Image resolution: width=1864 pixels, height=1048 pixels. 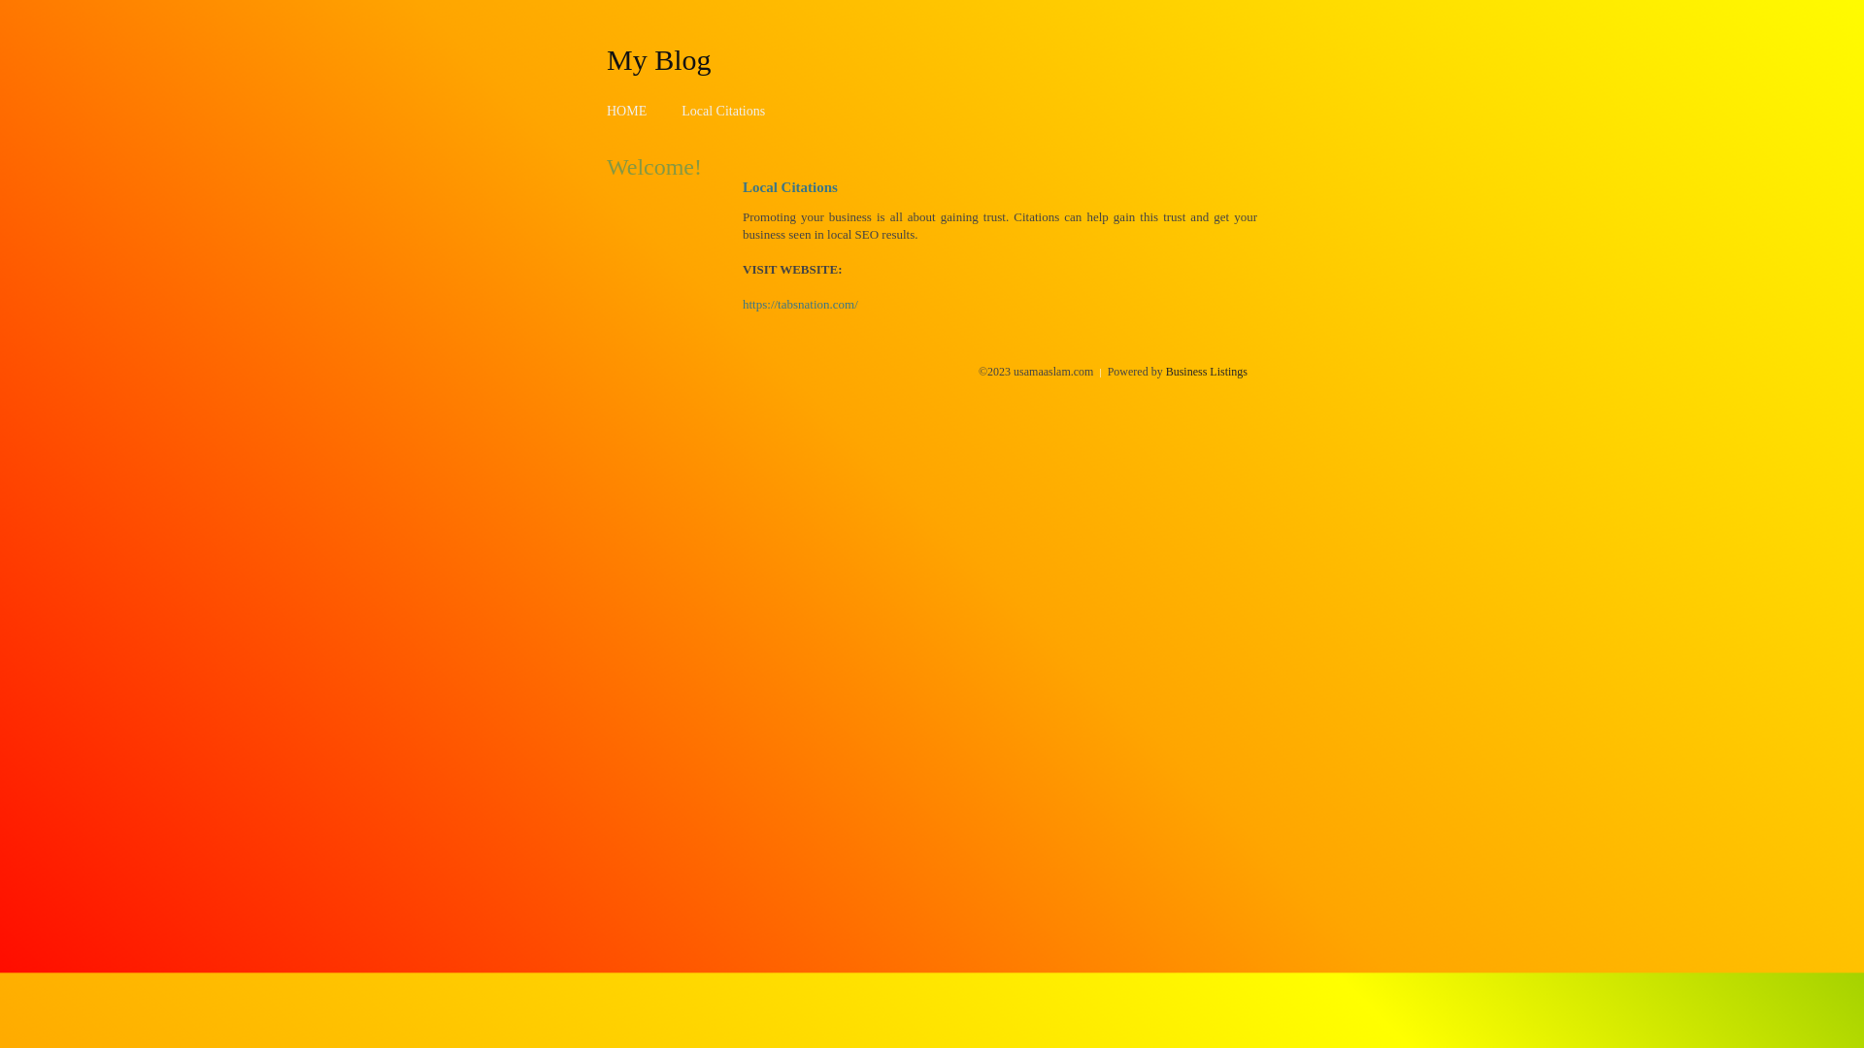 What do you see at coordinates (1207, 372) in the screenshot?
I see `Business Listings` at bounding box center [1207, 372].